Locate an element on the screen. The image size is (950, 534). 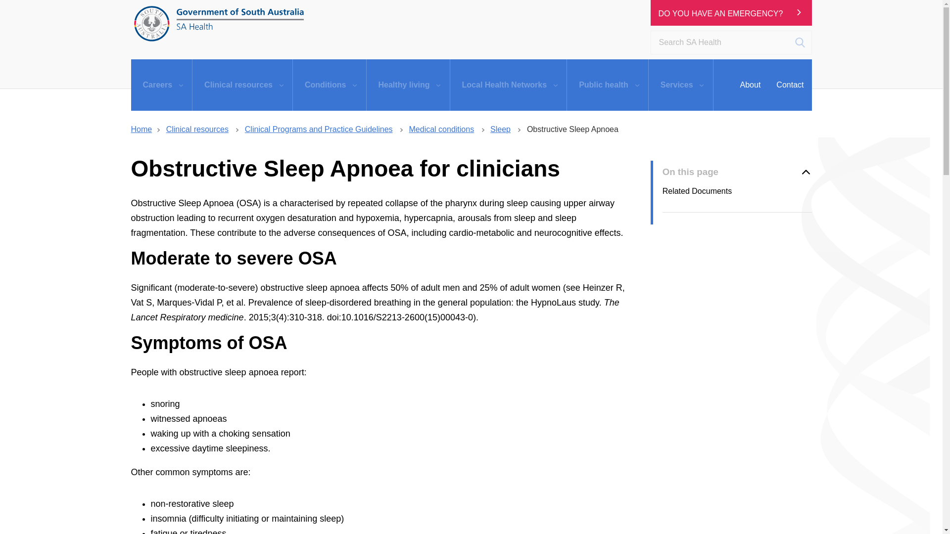
Clinical Programs and Practice Guidelines is located at coordinates (319, 129).